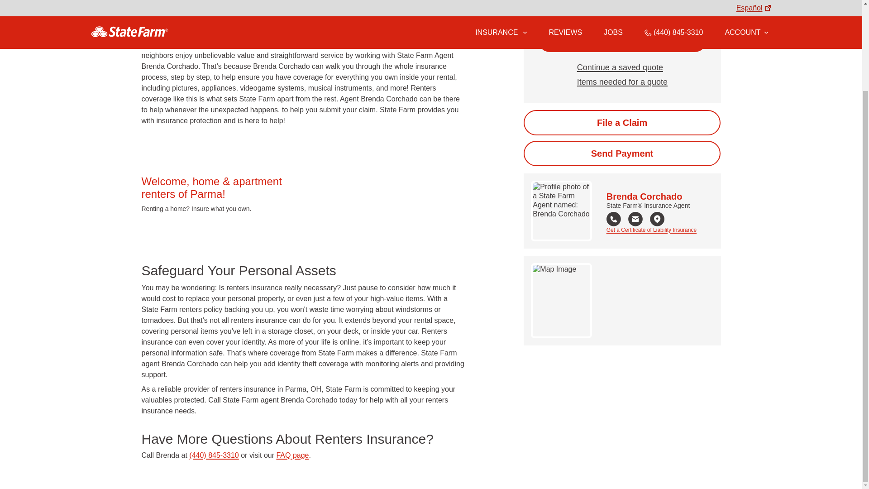 This screenshot has height=489, width=869. What do you see at coordinates (292, 455) in the screenshot?
I see `FAQ page` at bounding box center [292, 455].